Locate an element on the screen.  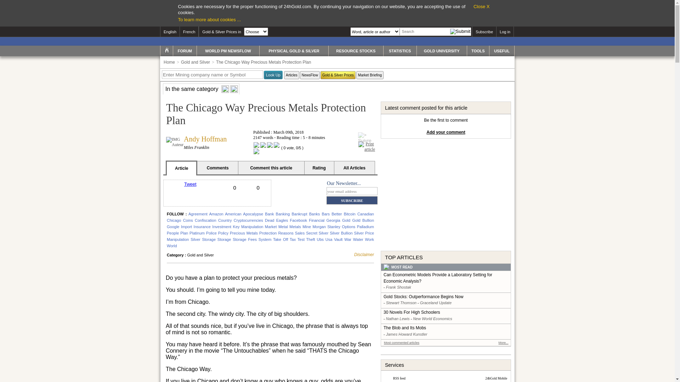
TOOLS is located at coordinates (478, 51).